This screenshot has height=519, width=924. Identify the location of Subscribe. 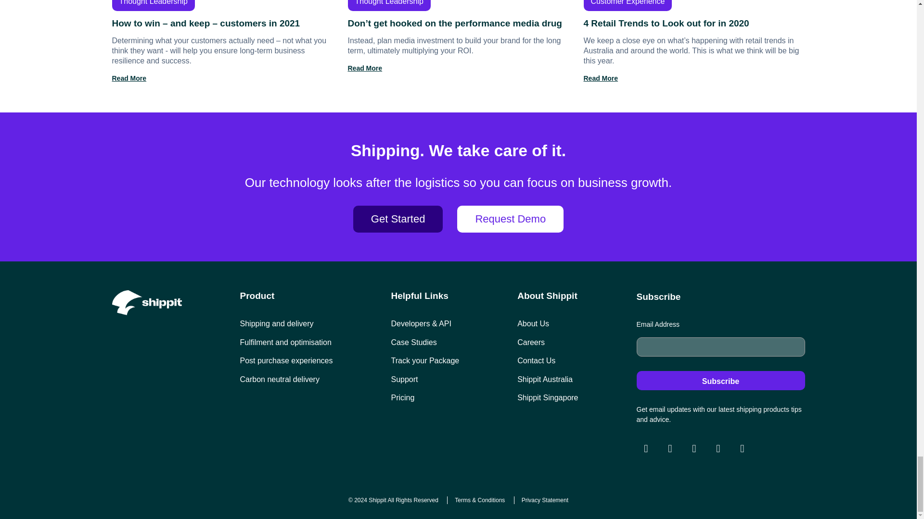
(720, 381).